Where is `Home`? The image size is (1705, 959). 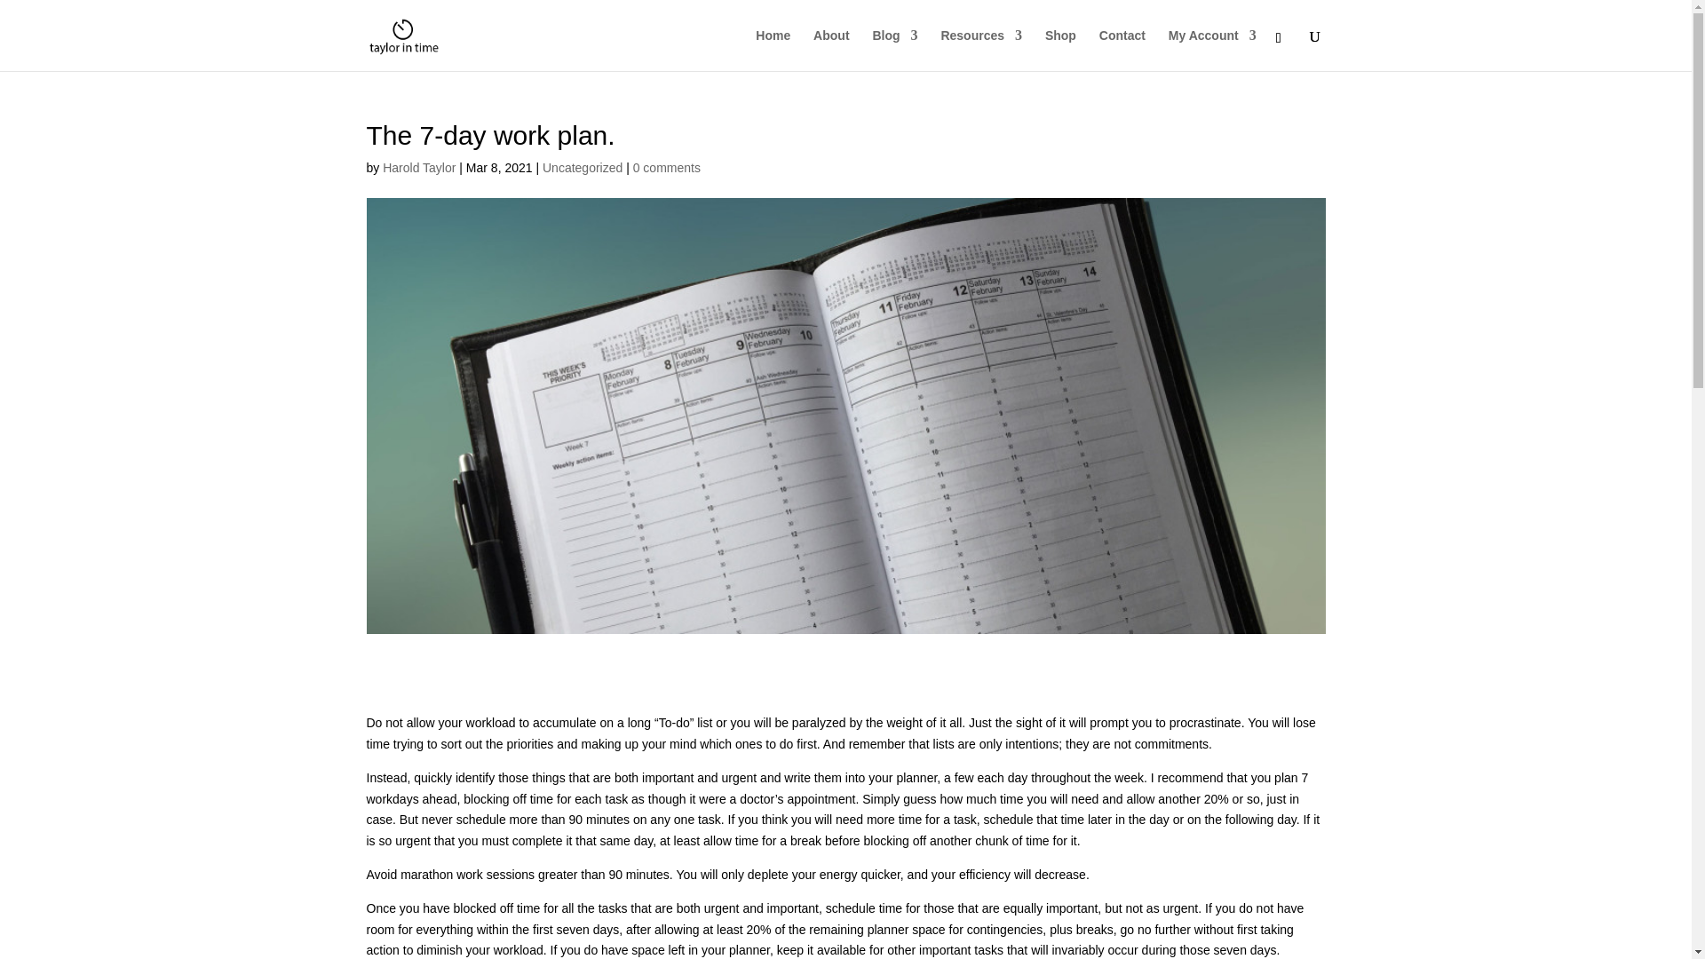
Home is located at coordinates (773, 50).